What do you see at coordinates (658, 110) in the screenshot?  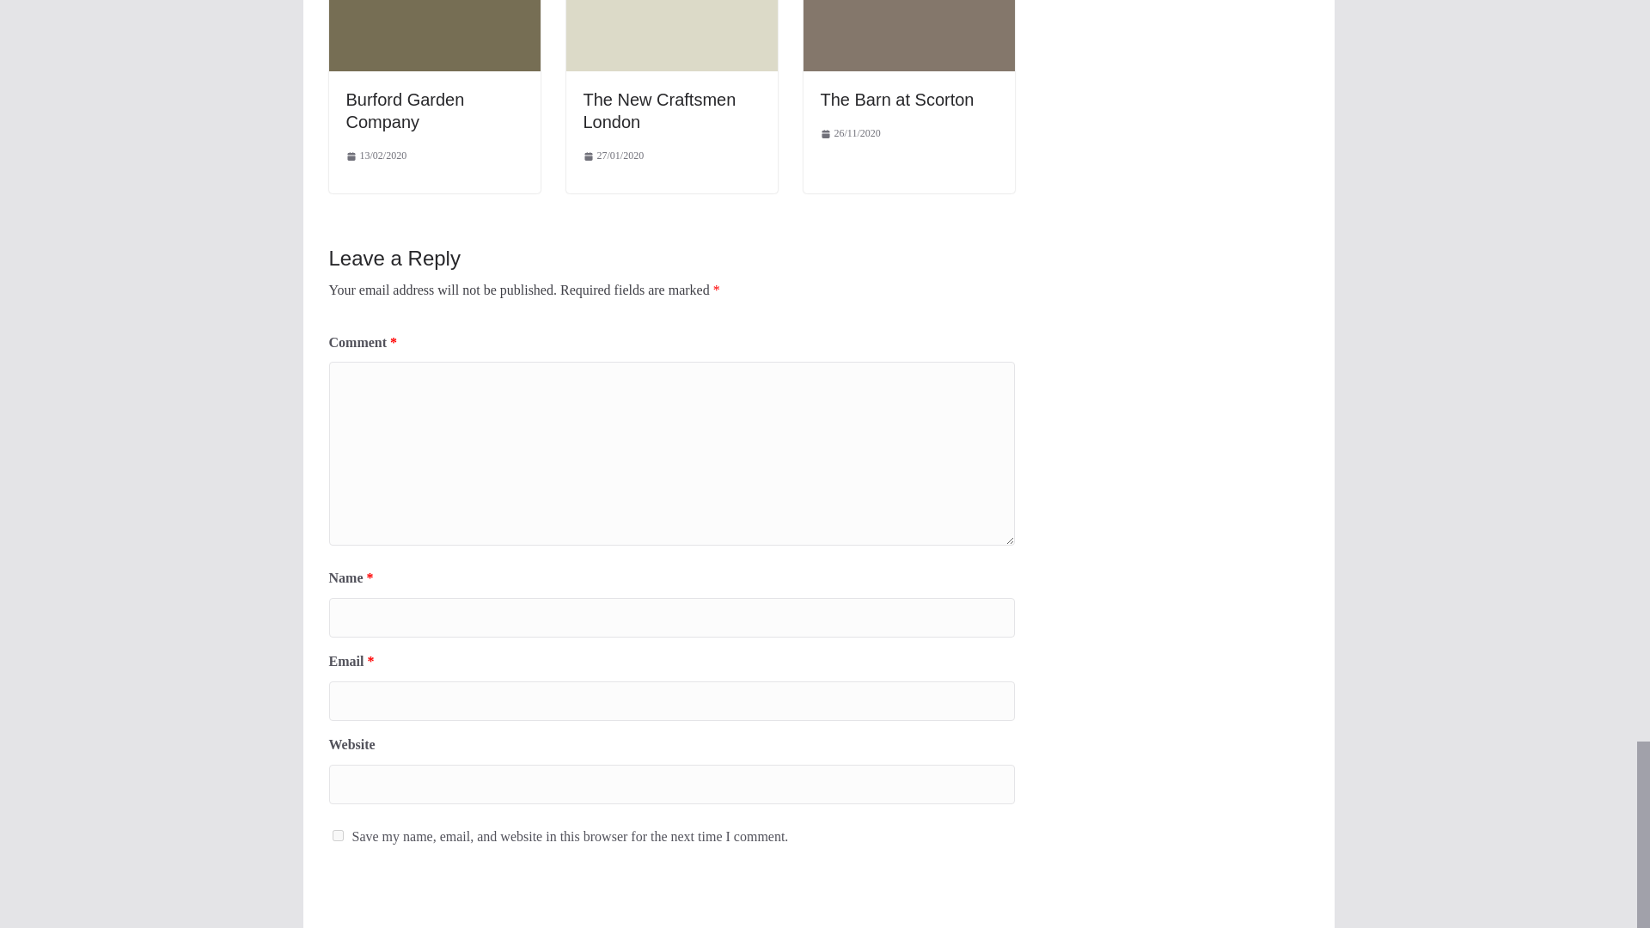 I see `The New Craftsmen London` at bounding box center [658, 110].